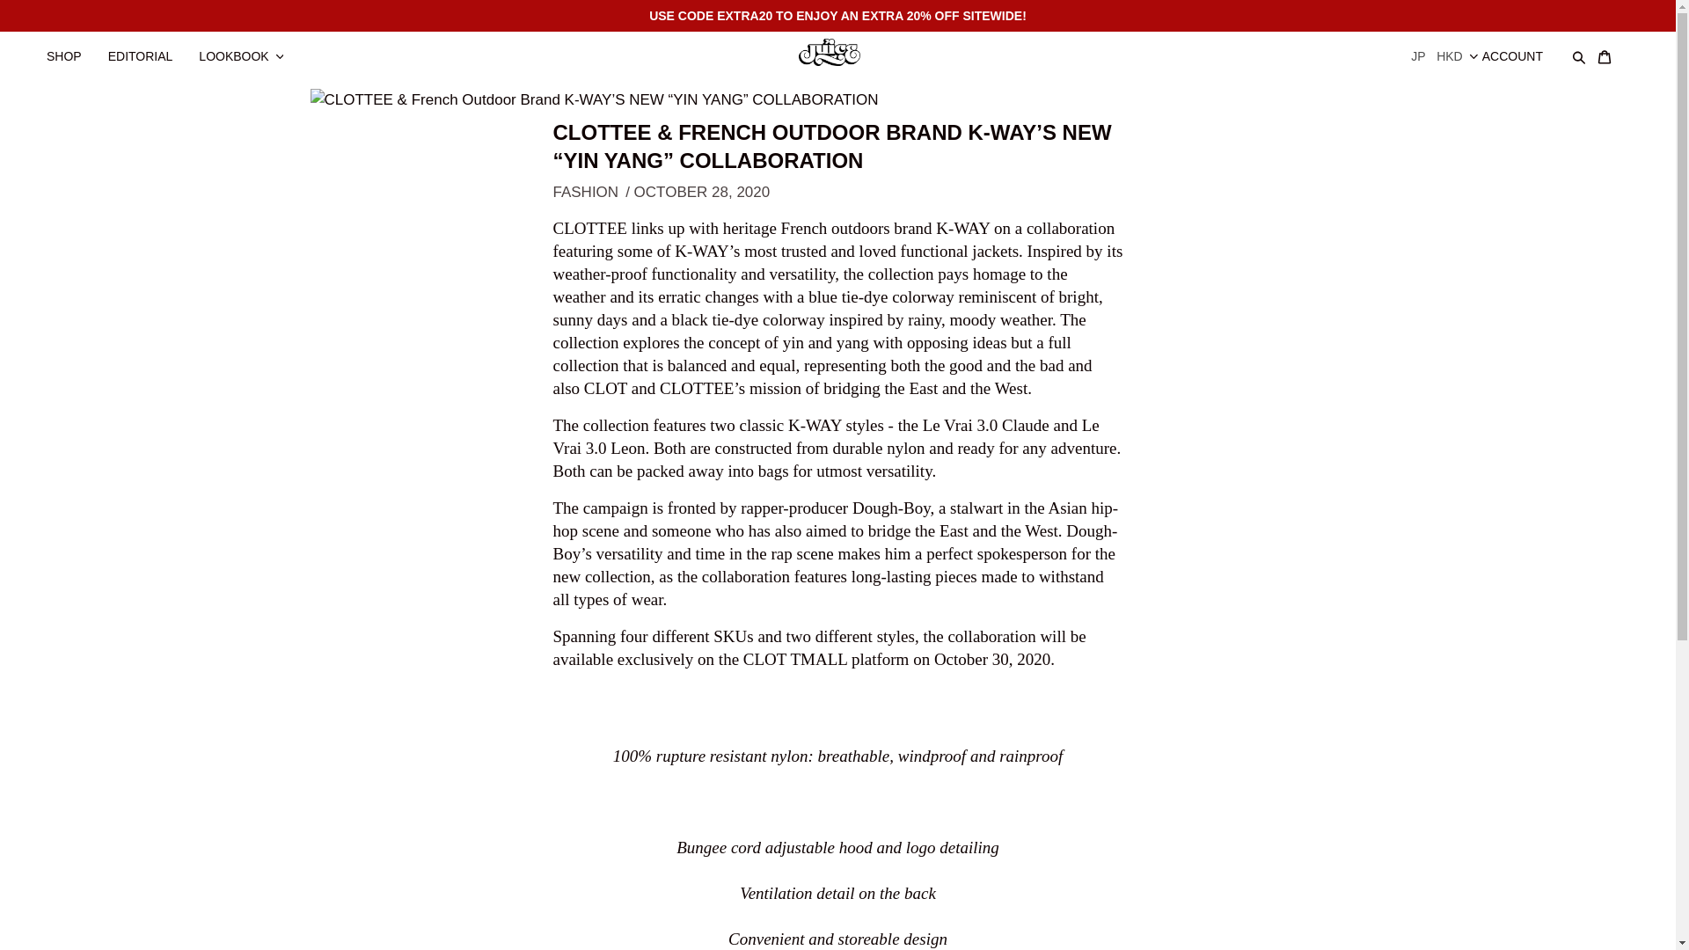  I want to click on ACCOUNT, so click(1522, 47).